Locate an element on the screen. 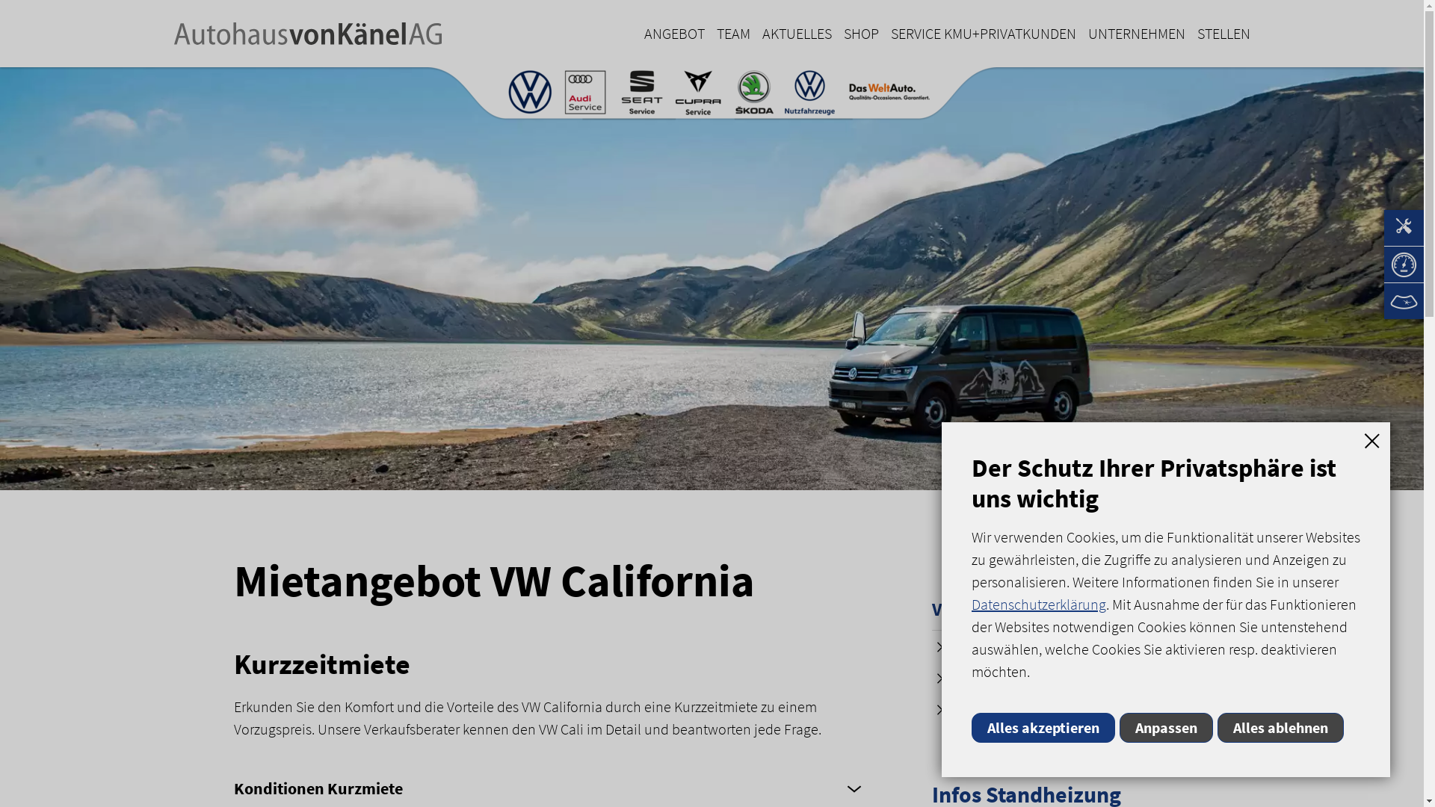 The height and width of the screenshot is (807, 1435). AKTUELLES is located at coordinates (797, 34).